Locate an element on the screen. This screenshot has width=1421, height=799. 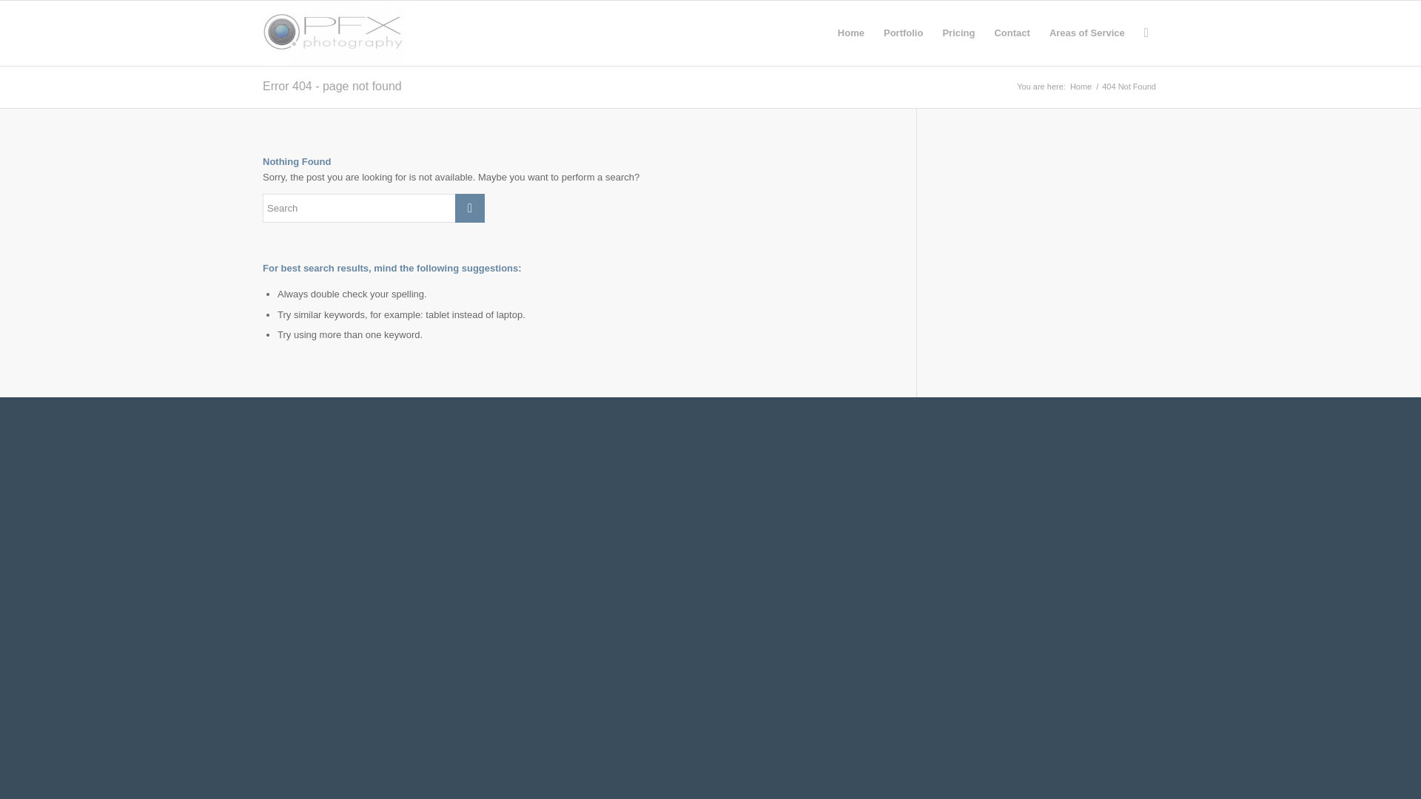
Areas of Service is located at coordinates (1086, 33).